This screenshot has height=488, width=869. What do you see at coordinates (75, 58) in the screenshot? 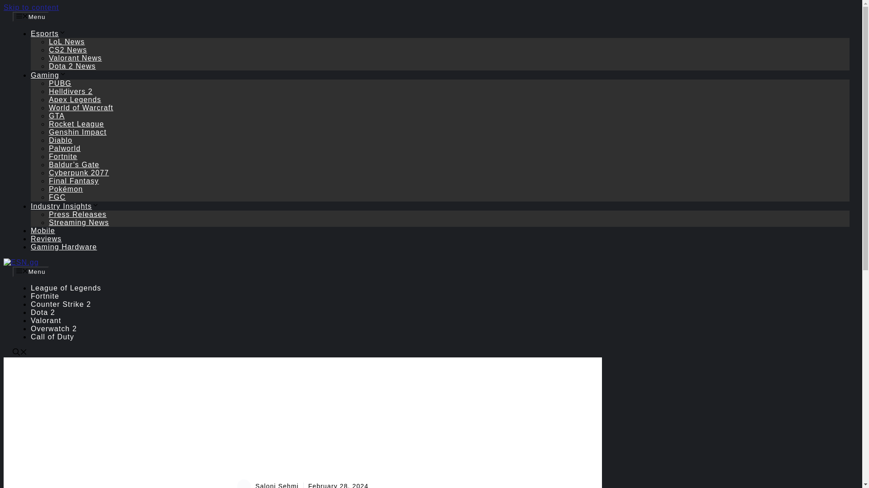
I see `Valorant News` at bounding box center [75, 58].